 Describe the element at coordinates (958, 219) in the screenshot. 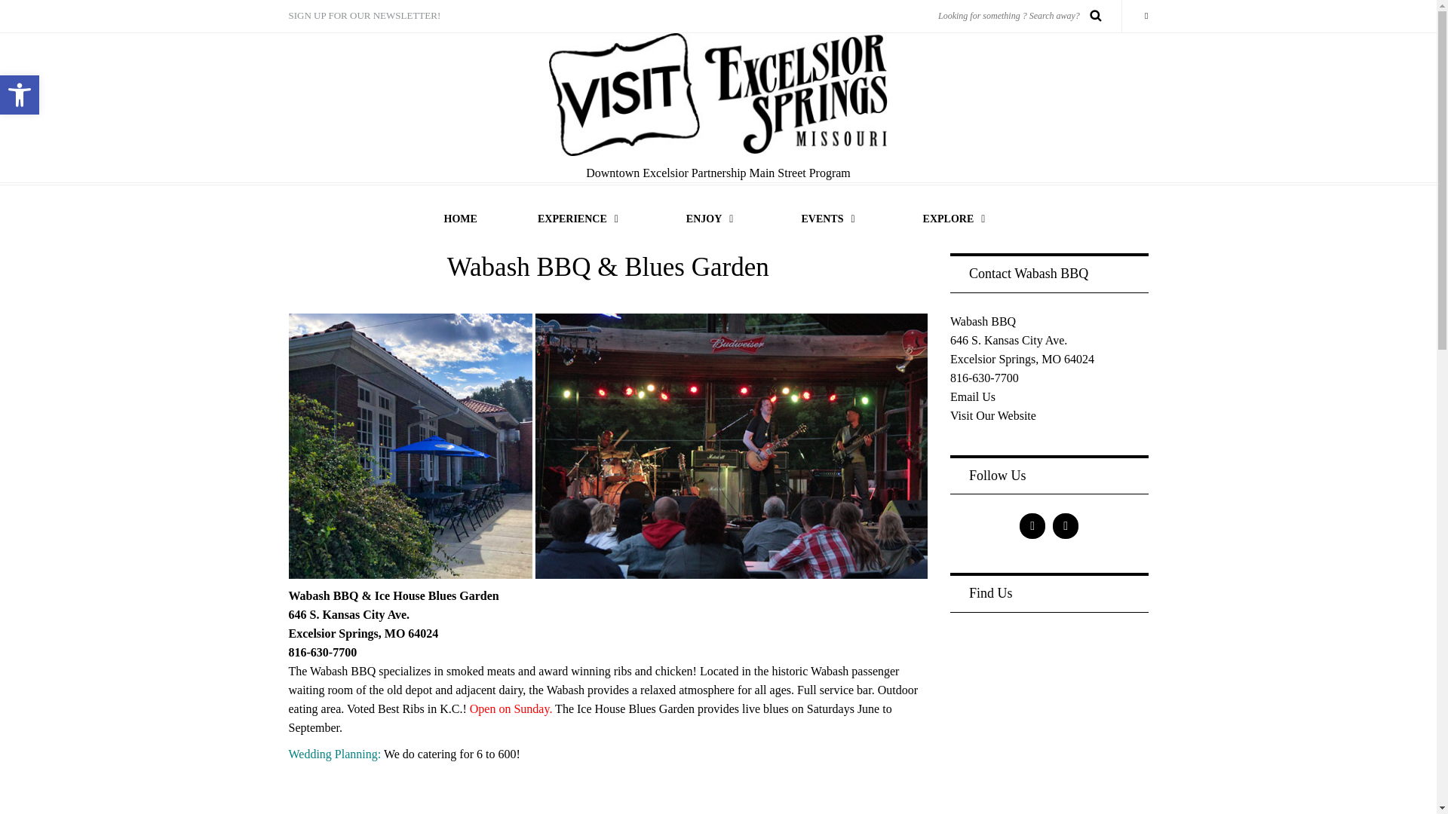

I see `EXPLORE` at that location.